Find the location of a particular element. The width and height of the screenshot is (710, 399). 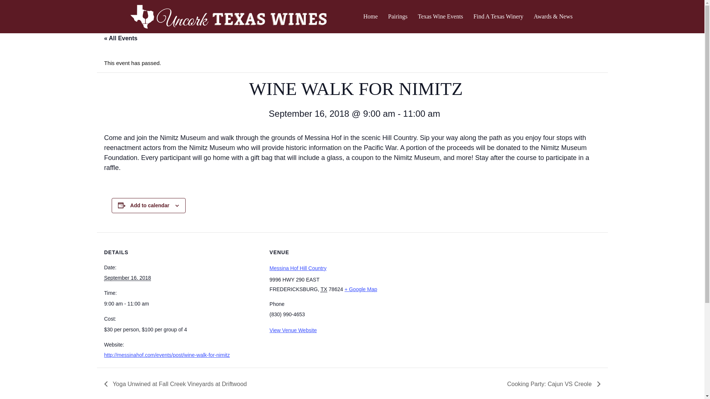

Click to view a Google Map is located at coordinates (361, 289).